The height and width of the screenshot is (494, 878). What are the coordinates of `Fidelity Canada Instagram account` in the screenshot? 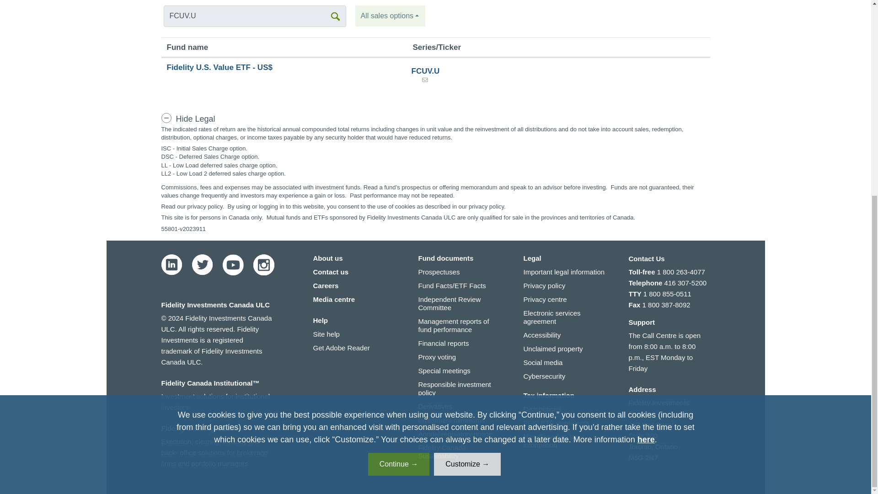 It's located at (263, 264).